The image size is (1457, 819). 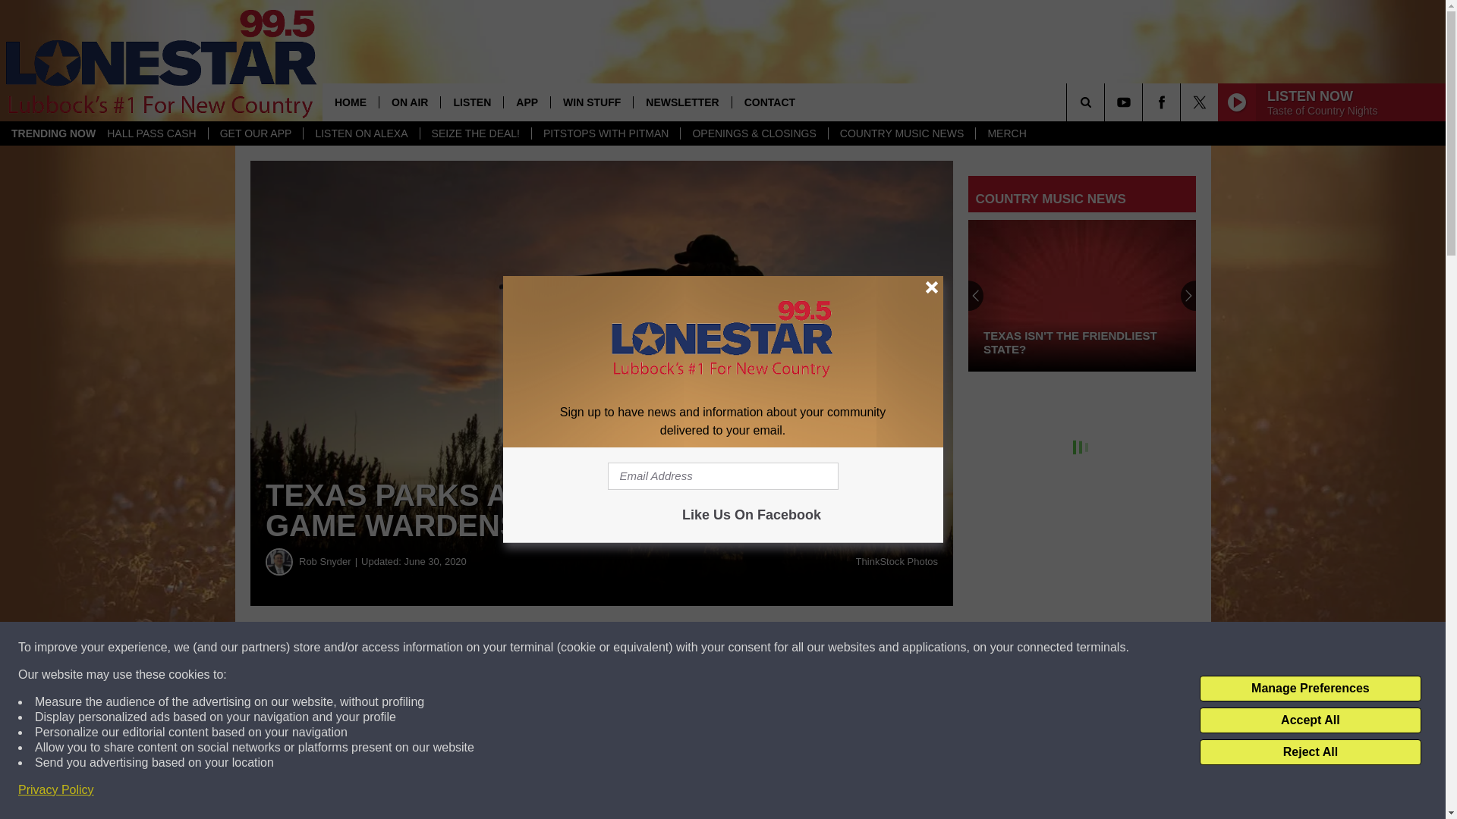 What do you see at coordinates (351, 102) in the screenshot?
I see `HOME` at bounding box center [351, 102].